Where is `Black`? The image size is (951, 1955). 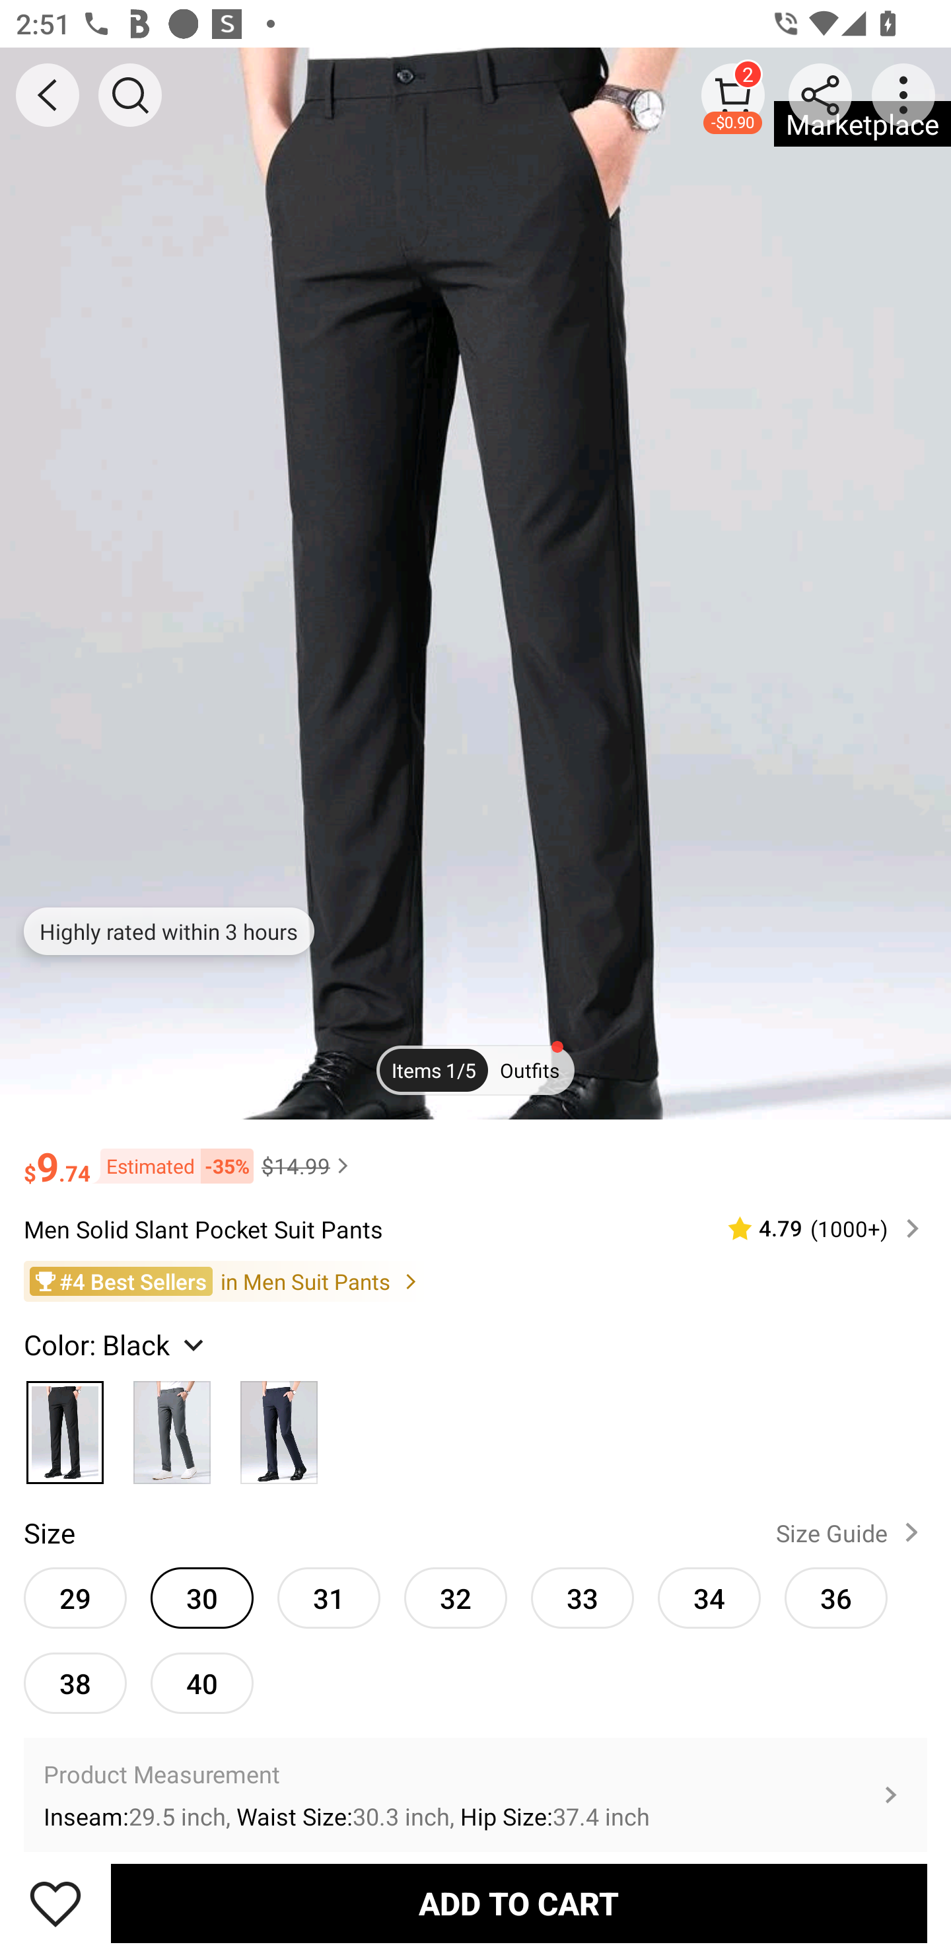 Black is located at coordinates (65, 1426).